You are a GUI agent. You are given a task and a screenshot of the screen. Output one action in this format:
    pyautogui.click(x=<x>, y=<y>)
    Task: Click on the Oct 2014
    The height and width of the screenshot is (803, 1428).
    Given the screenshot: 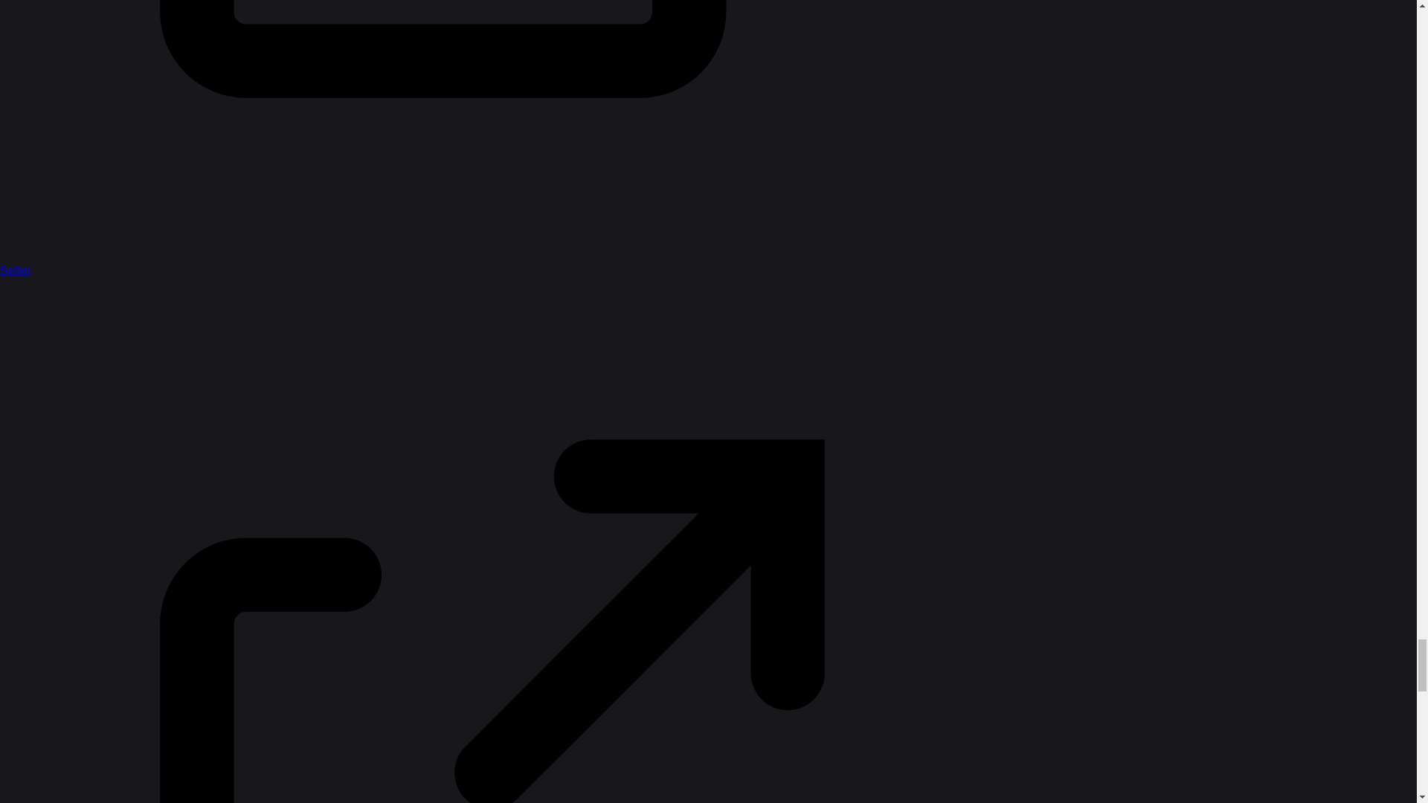 What is the action you would take?
    pyautogui.click(x=1322, y=510)
    